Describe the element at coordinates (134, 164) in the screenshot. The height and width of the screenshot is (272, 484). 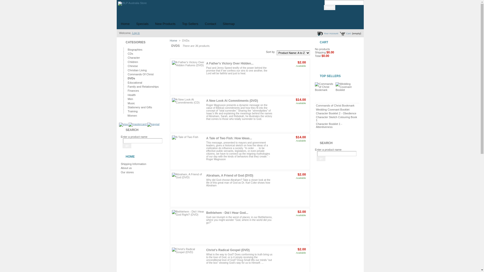
I see `Shipping Information` at that location.